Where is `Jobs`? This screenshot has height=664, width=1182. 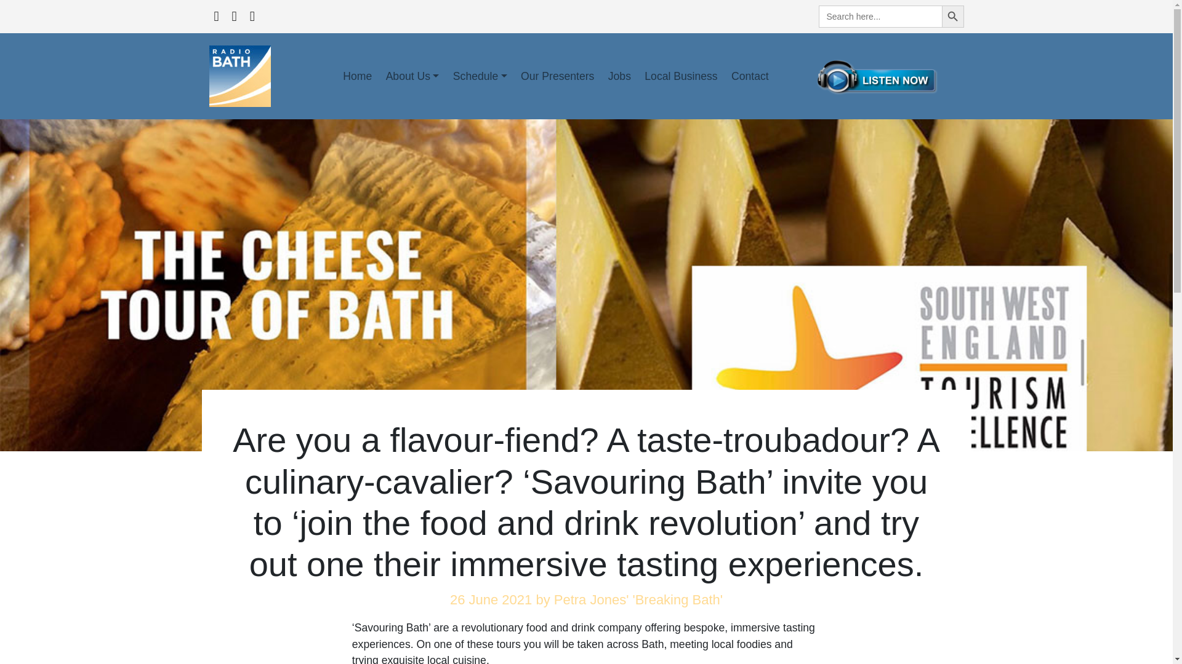 Jobs is located at coordinates (619, 76).